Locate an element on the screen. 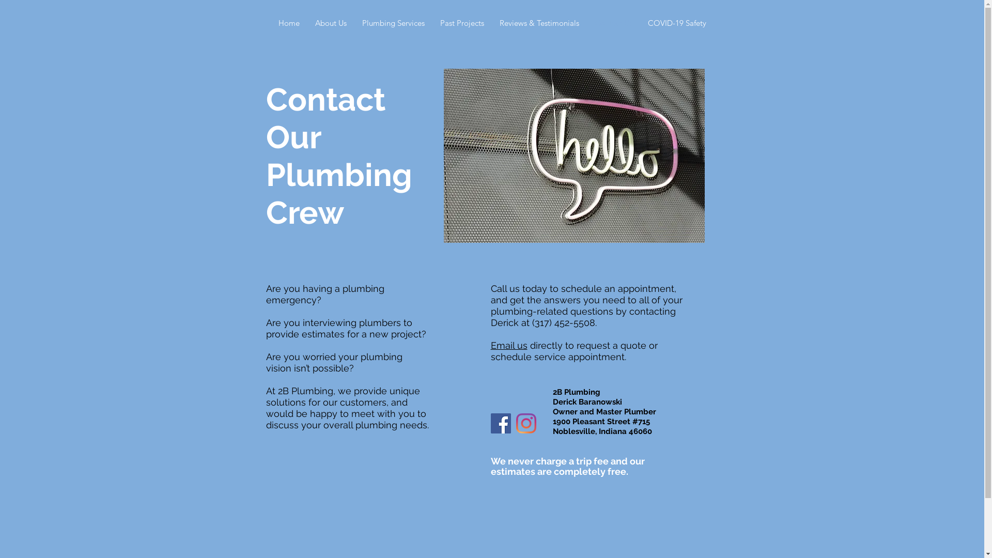 The height and width of the screenshot is (558, 992). About Us is located at coordinates (331, 23).